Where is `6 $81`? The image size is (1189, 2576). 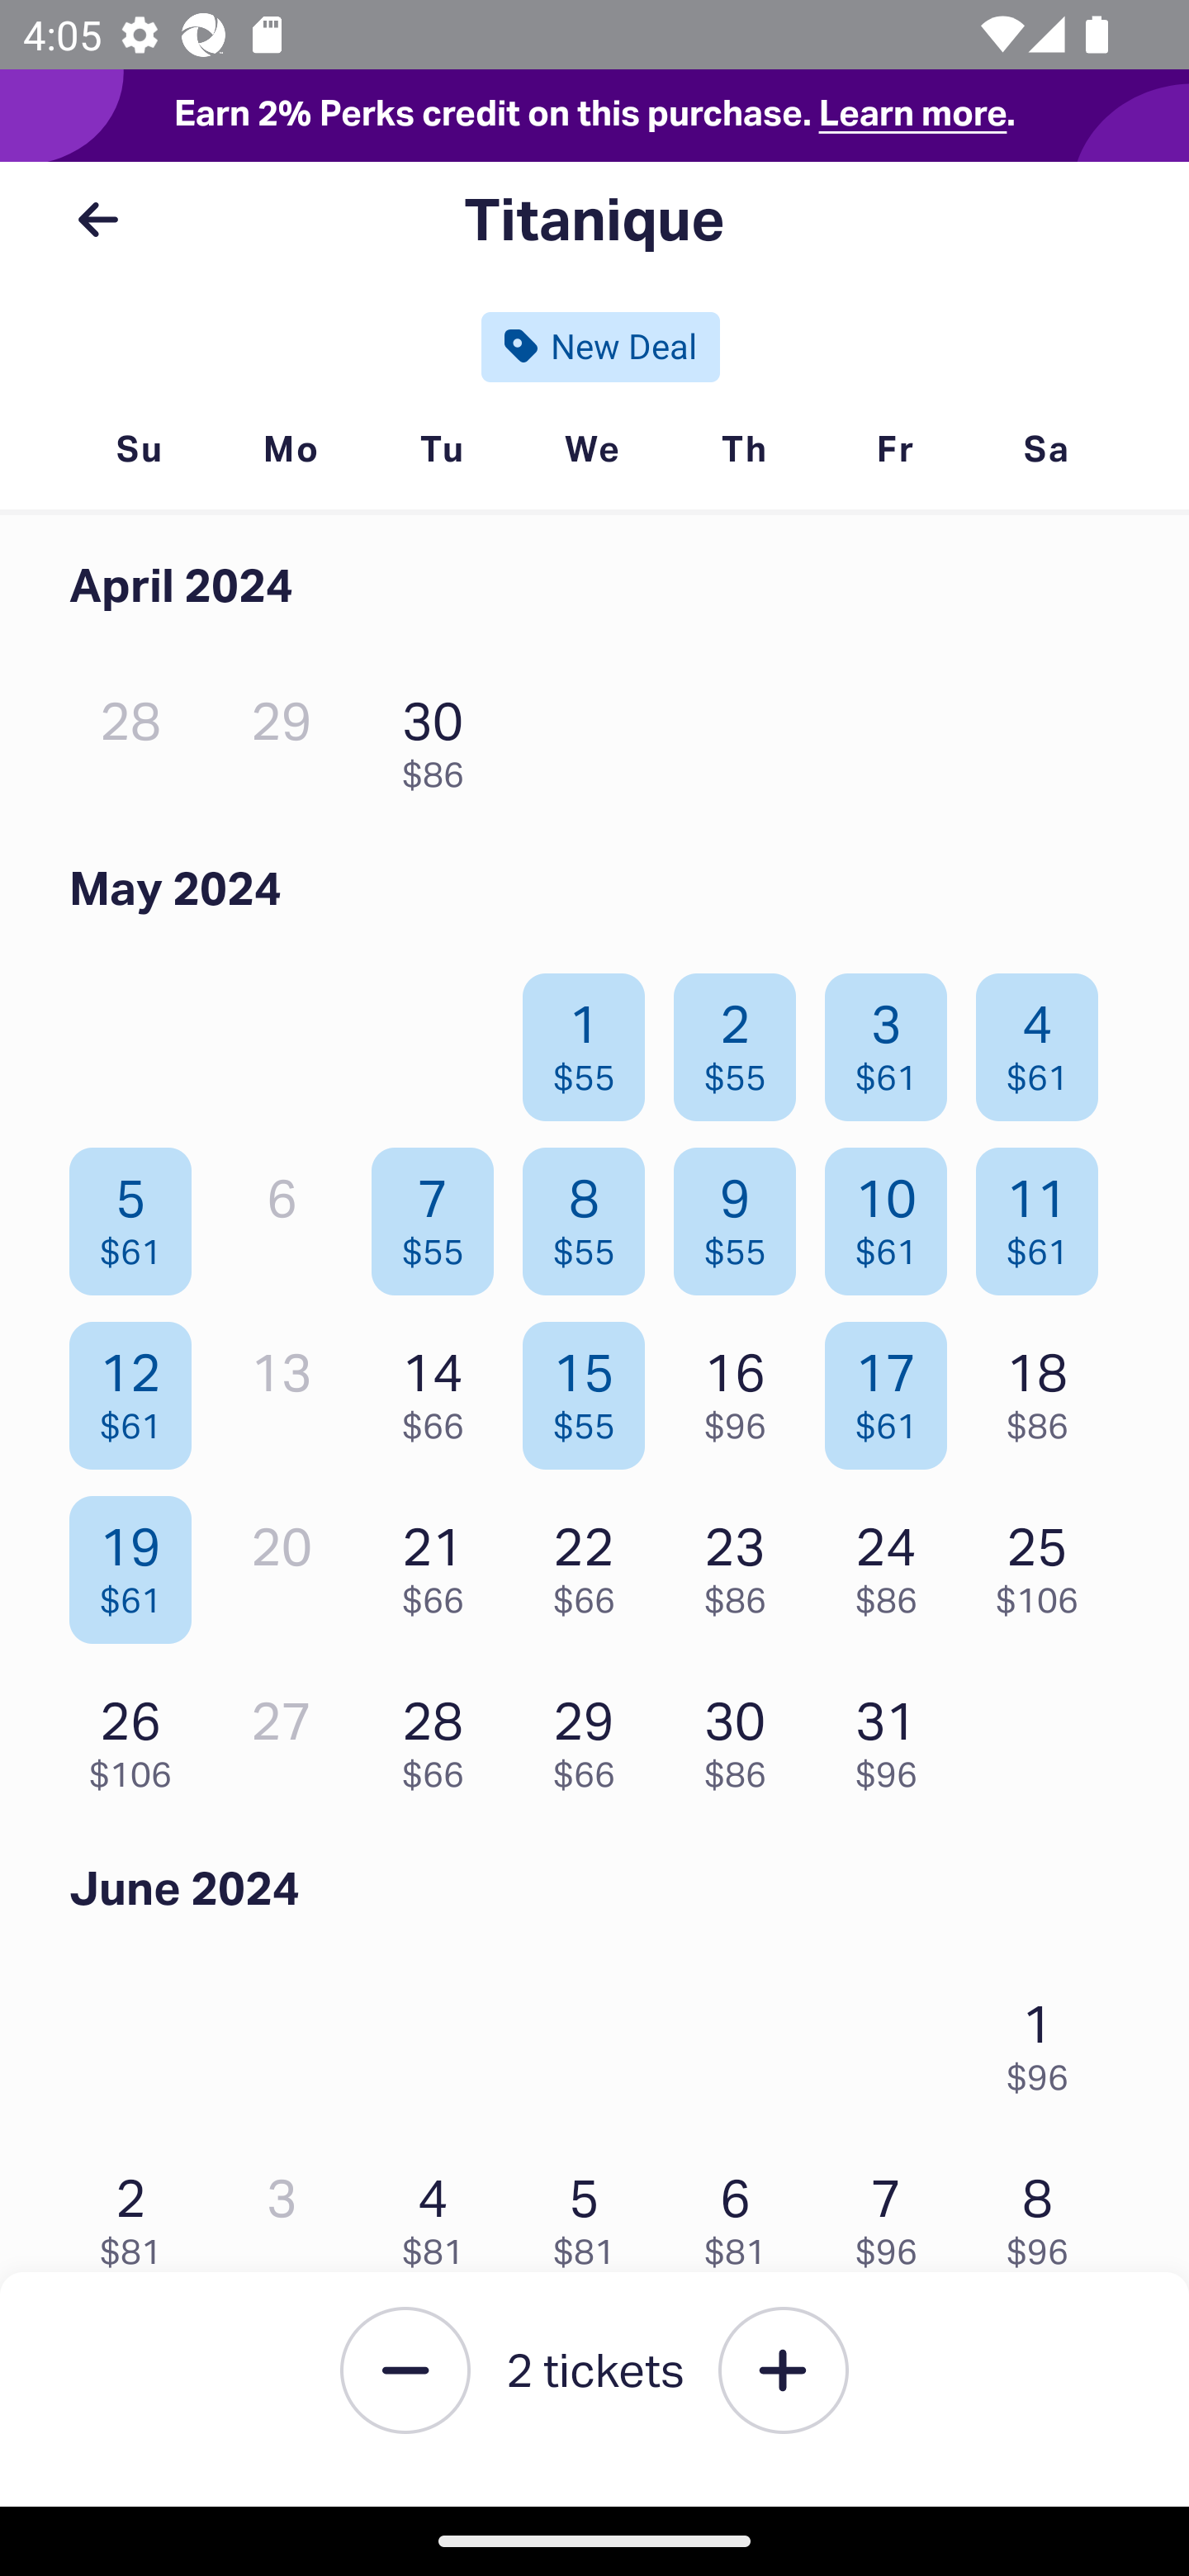
6 $81 is located at coordinates (743, 2214).